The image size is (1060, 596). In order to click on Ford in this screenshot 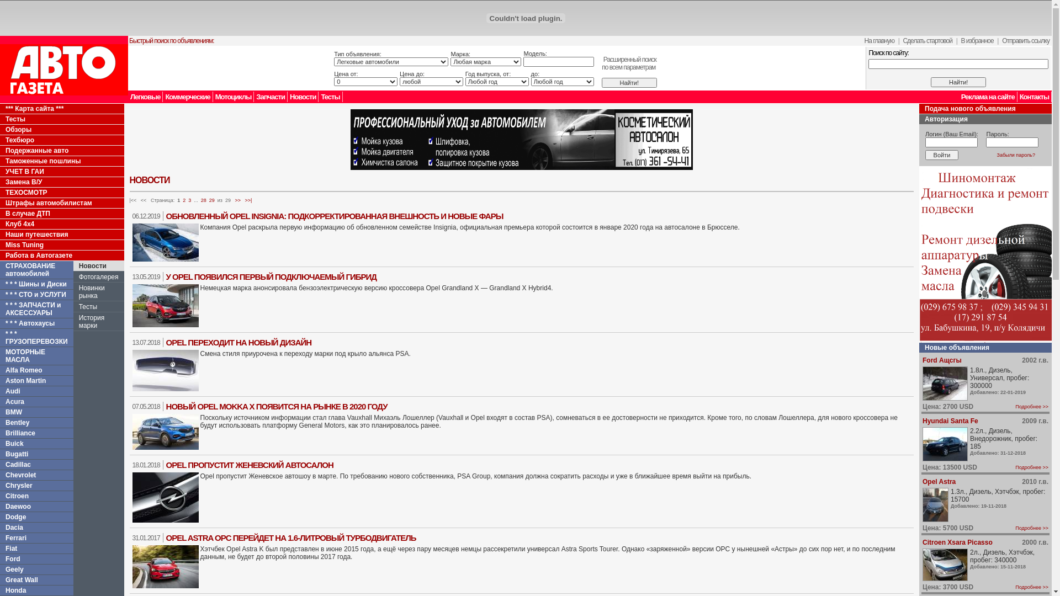, I will do `click(36, 559)`.